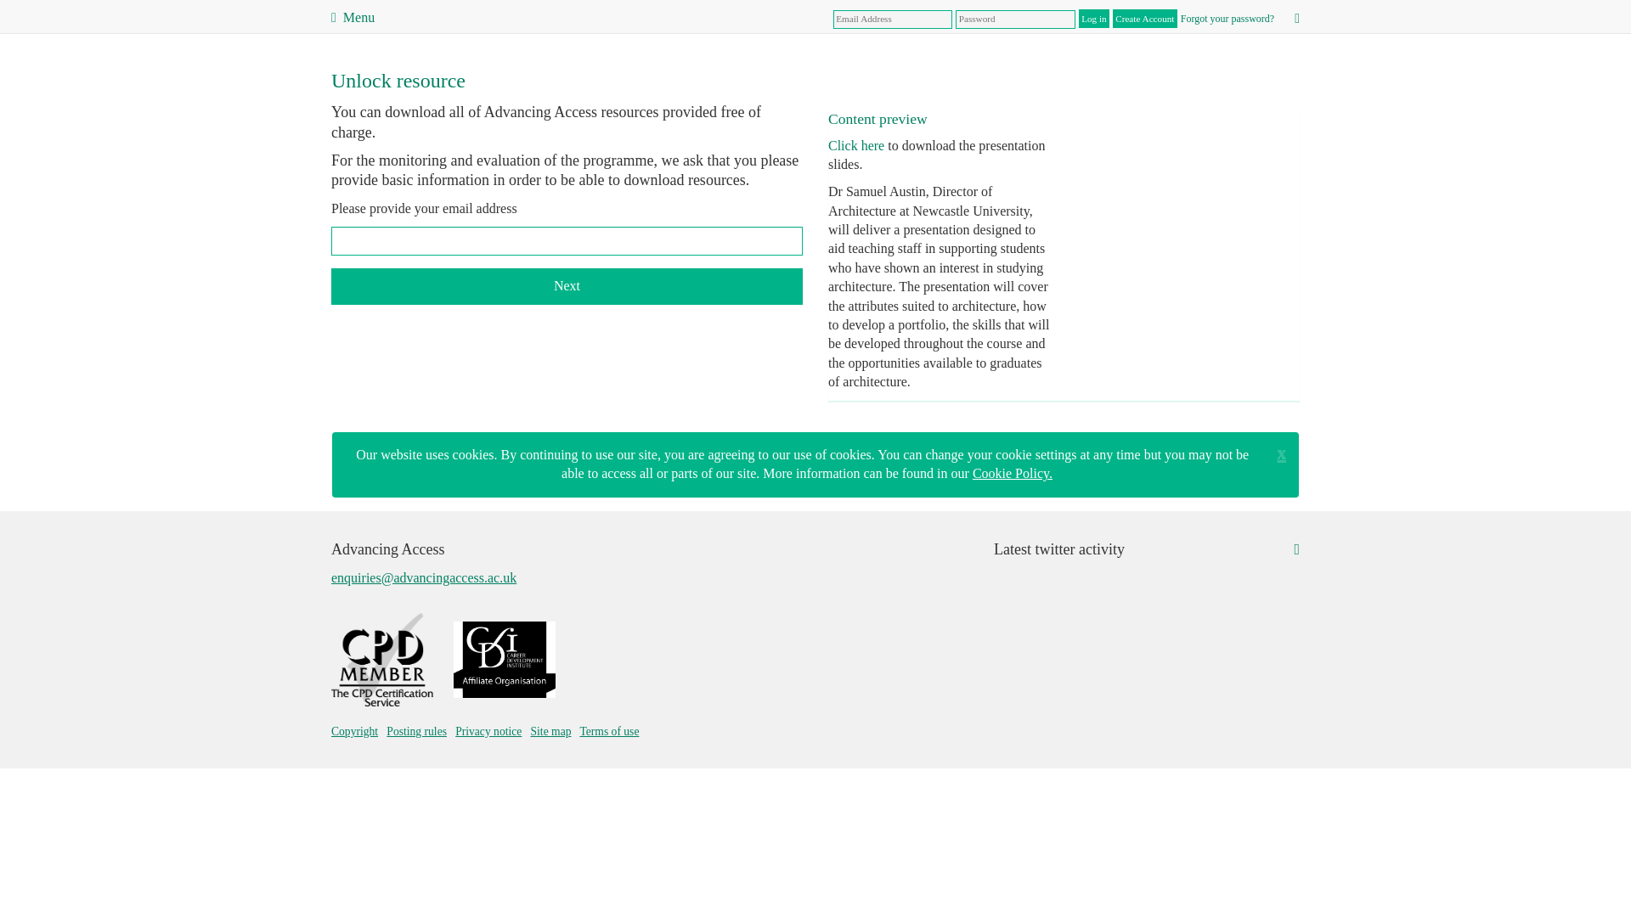 The image size is (1631, 917). I want to click on Menu, so click(353, 17).